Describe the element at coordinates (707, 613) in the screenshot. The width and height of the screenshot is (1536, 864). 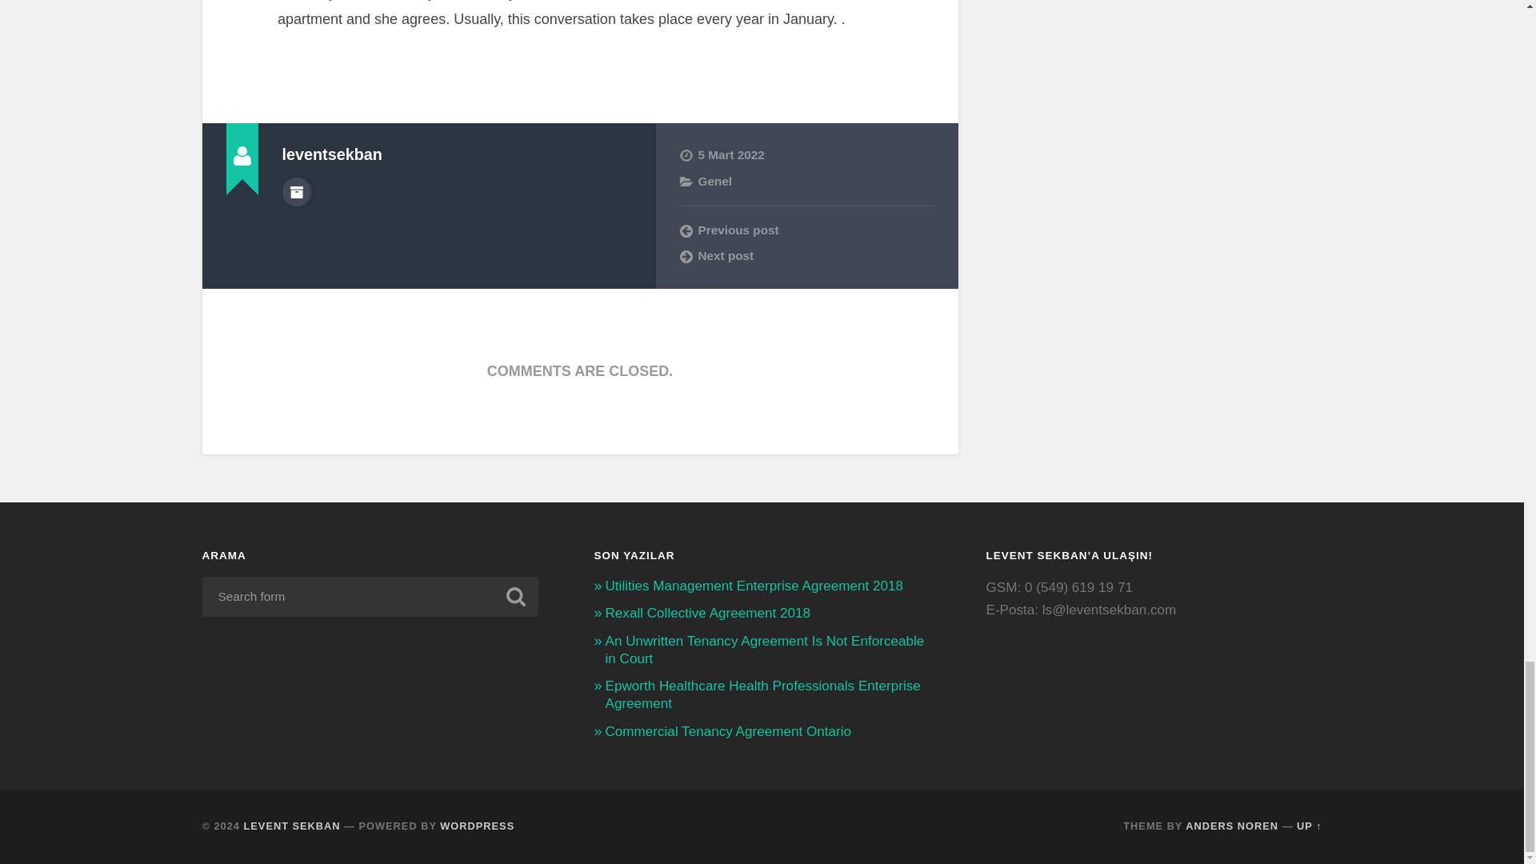
I see `Rexall Collective Agreement 2018` at that location.